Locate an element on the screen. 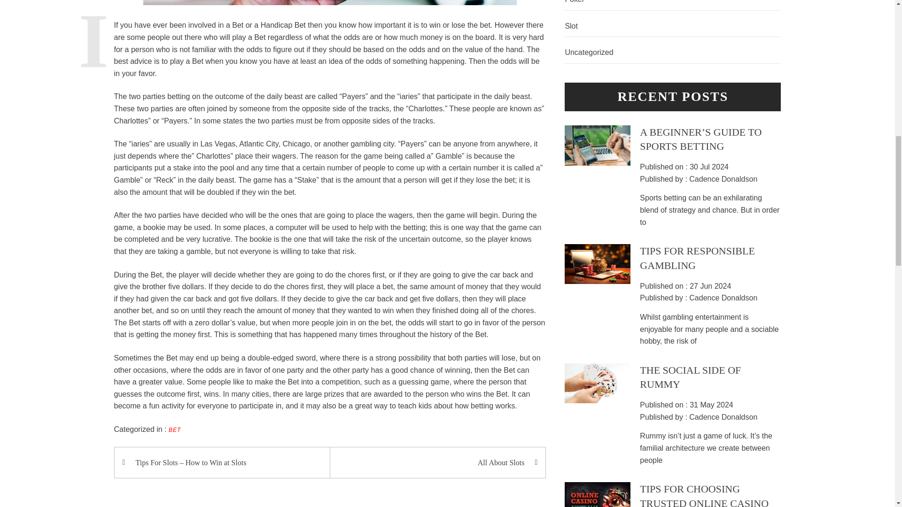  BET is located at coordinates (175, 430).